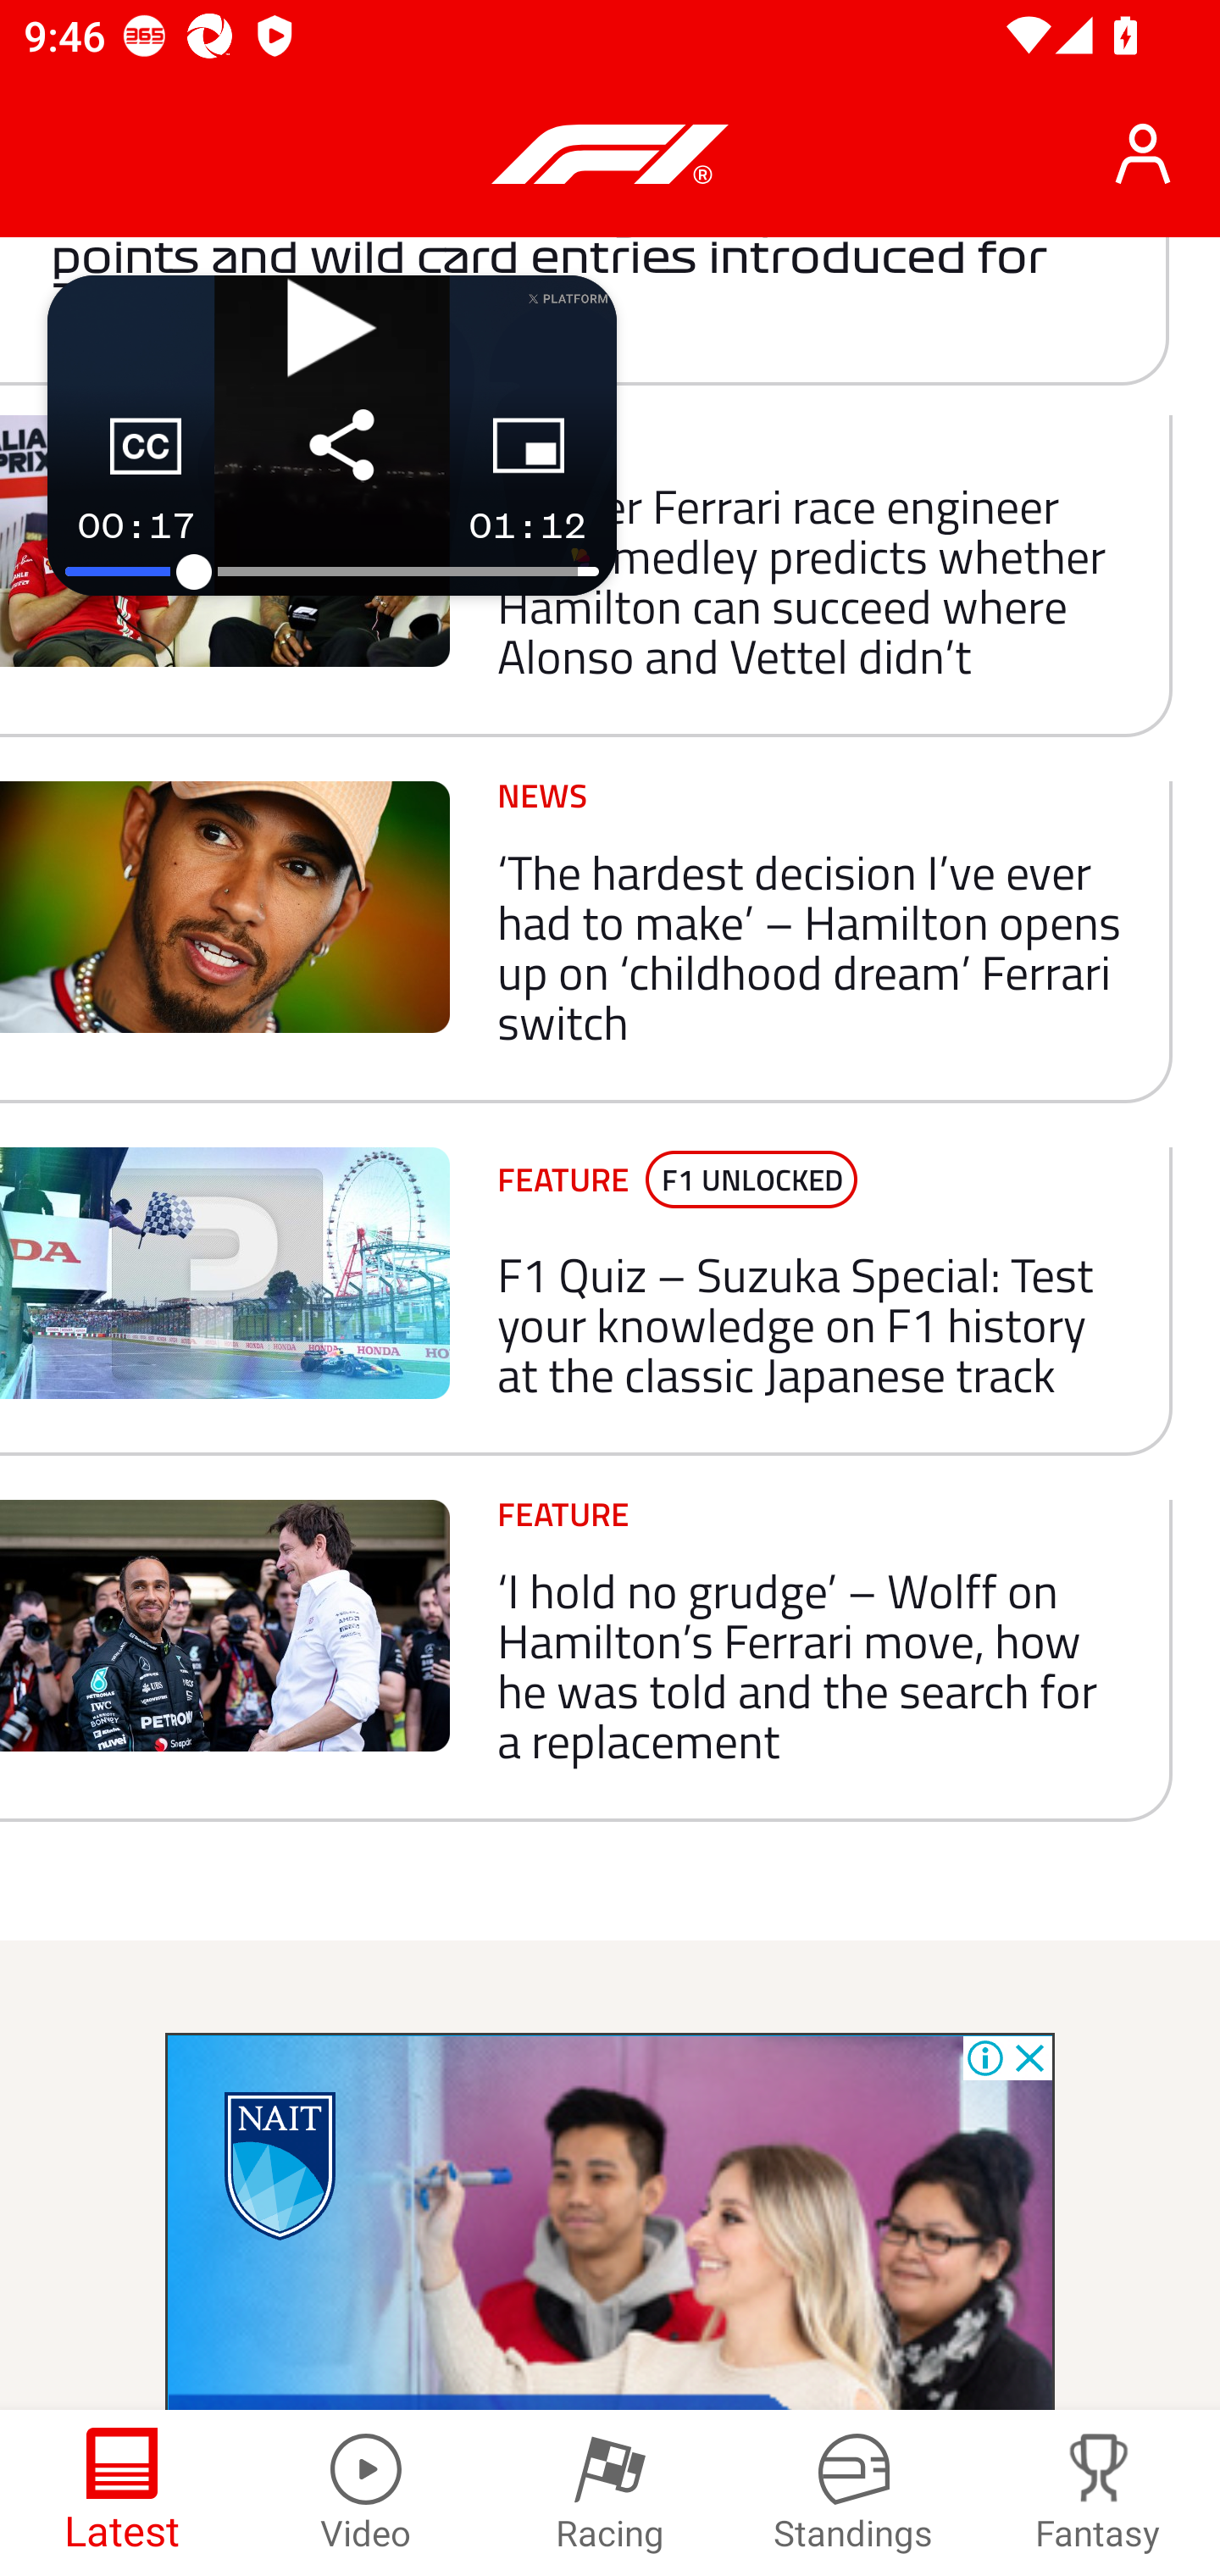  I want to click on Fantasy, so click(1098, 2493).